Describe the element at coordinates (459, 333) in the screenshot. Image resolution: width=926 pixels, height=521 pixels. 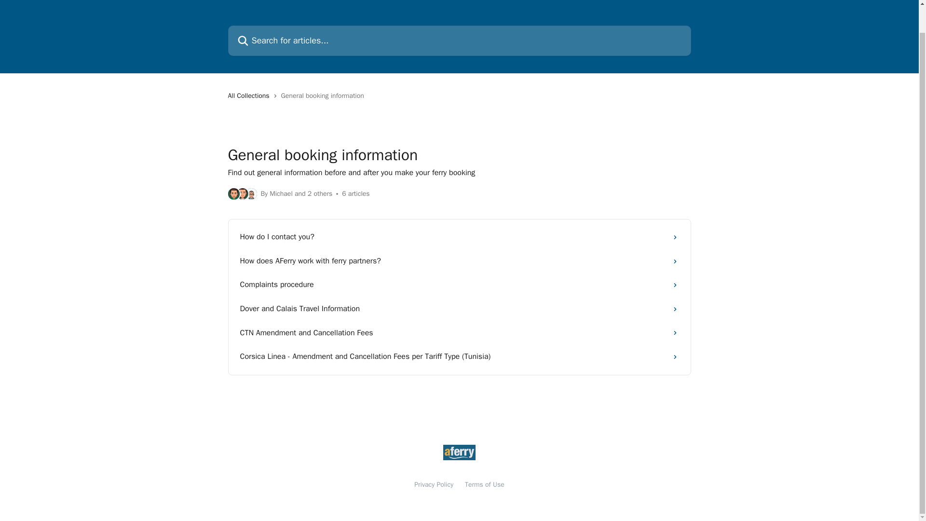
I see `CTN Amendment and Cancellation Fees` at that location.